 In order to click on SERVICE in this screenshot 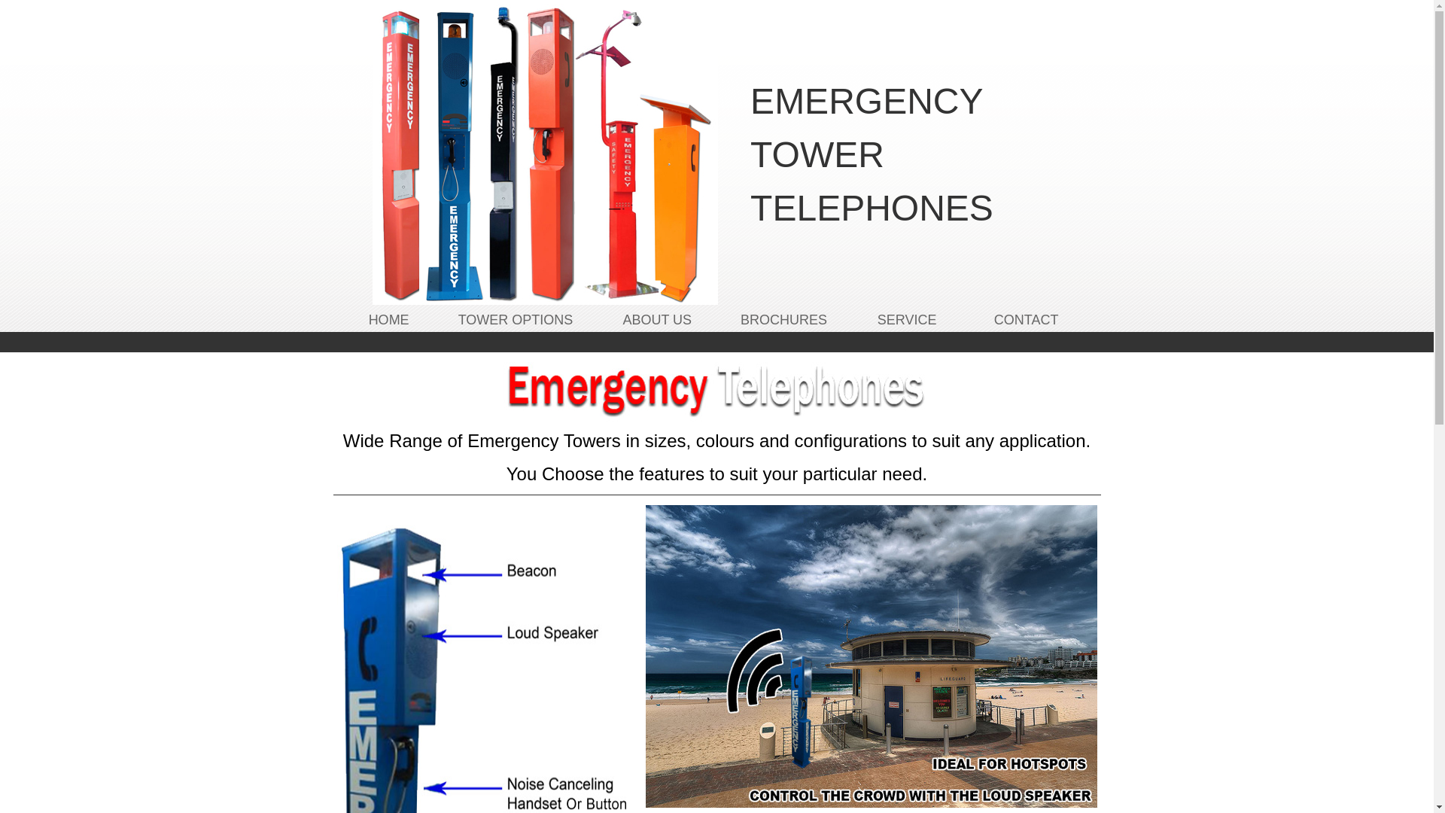, I will do `click(908, 320)`.